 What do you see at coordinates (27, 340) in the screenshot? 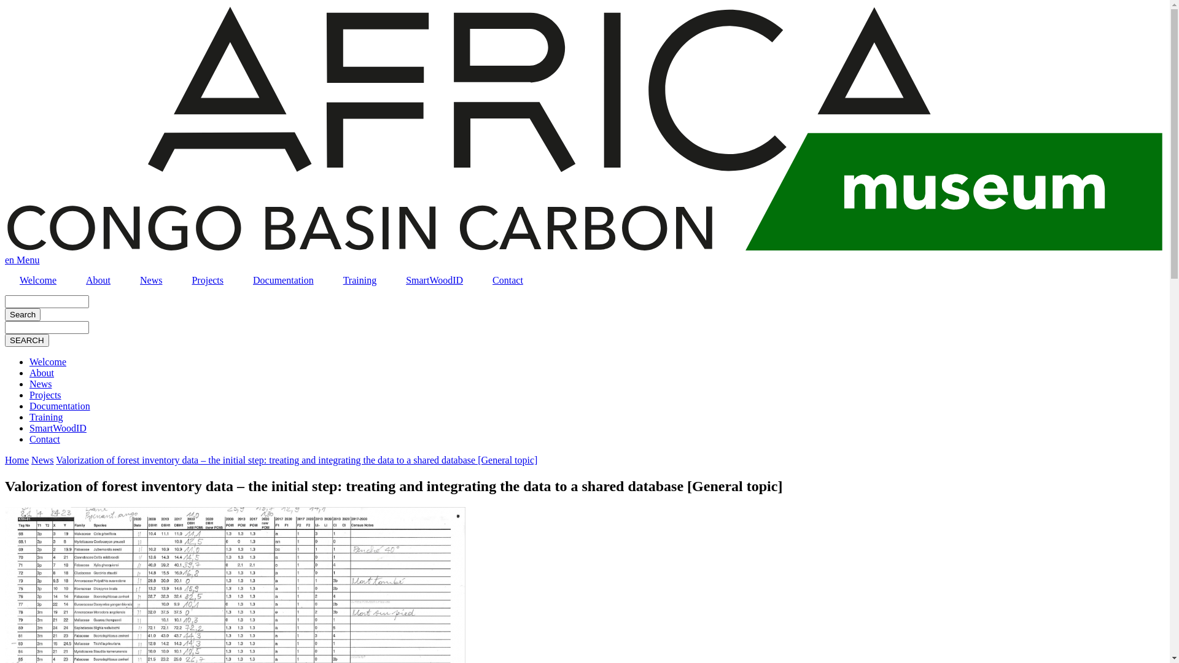
I see `SEARCH` at bounding box center [27, 340].